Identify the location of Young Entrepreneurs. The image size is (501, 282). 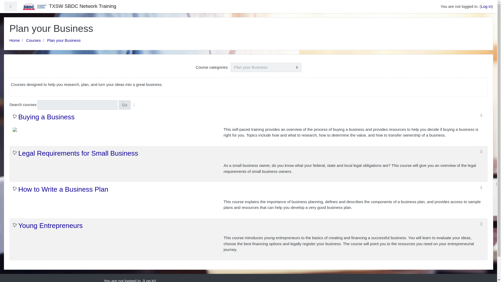
(47, 226).